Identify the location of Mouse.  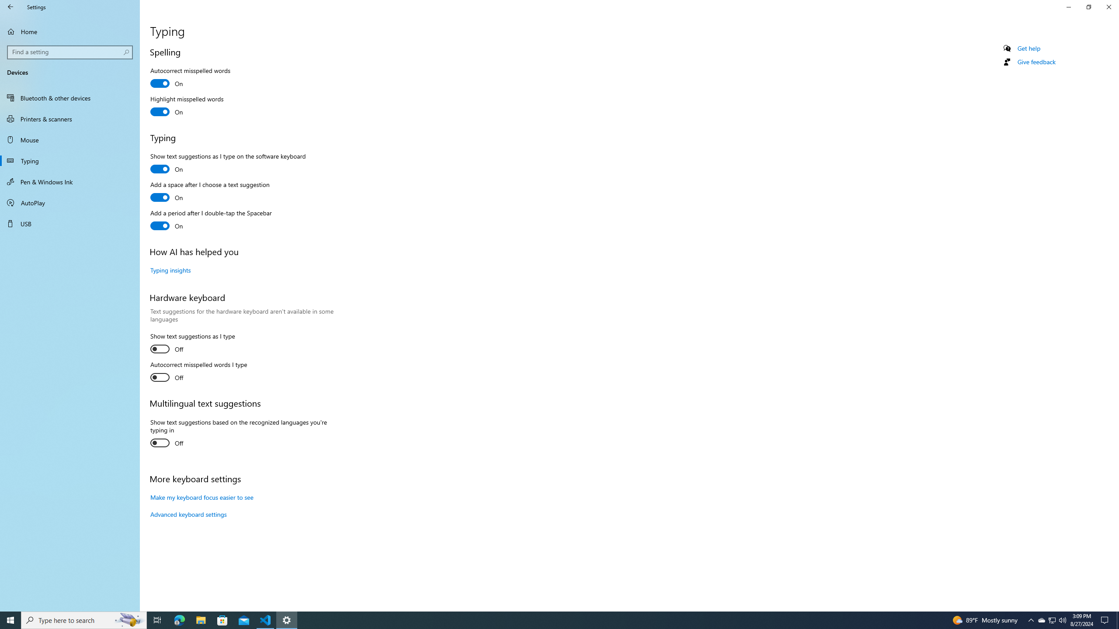
(70, 140).